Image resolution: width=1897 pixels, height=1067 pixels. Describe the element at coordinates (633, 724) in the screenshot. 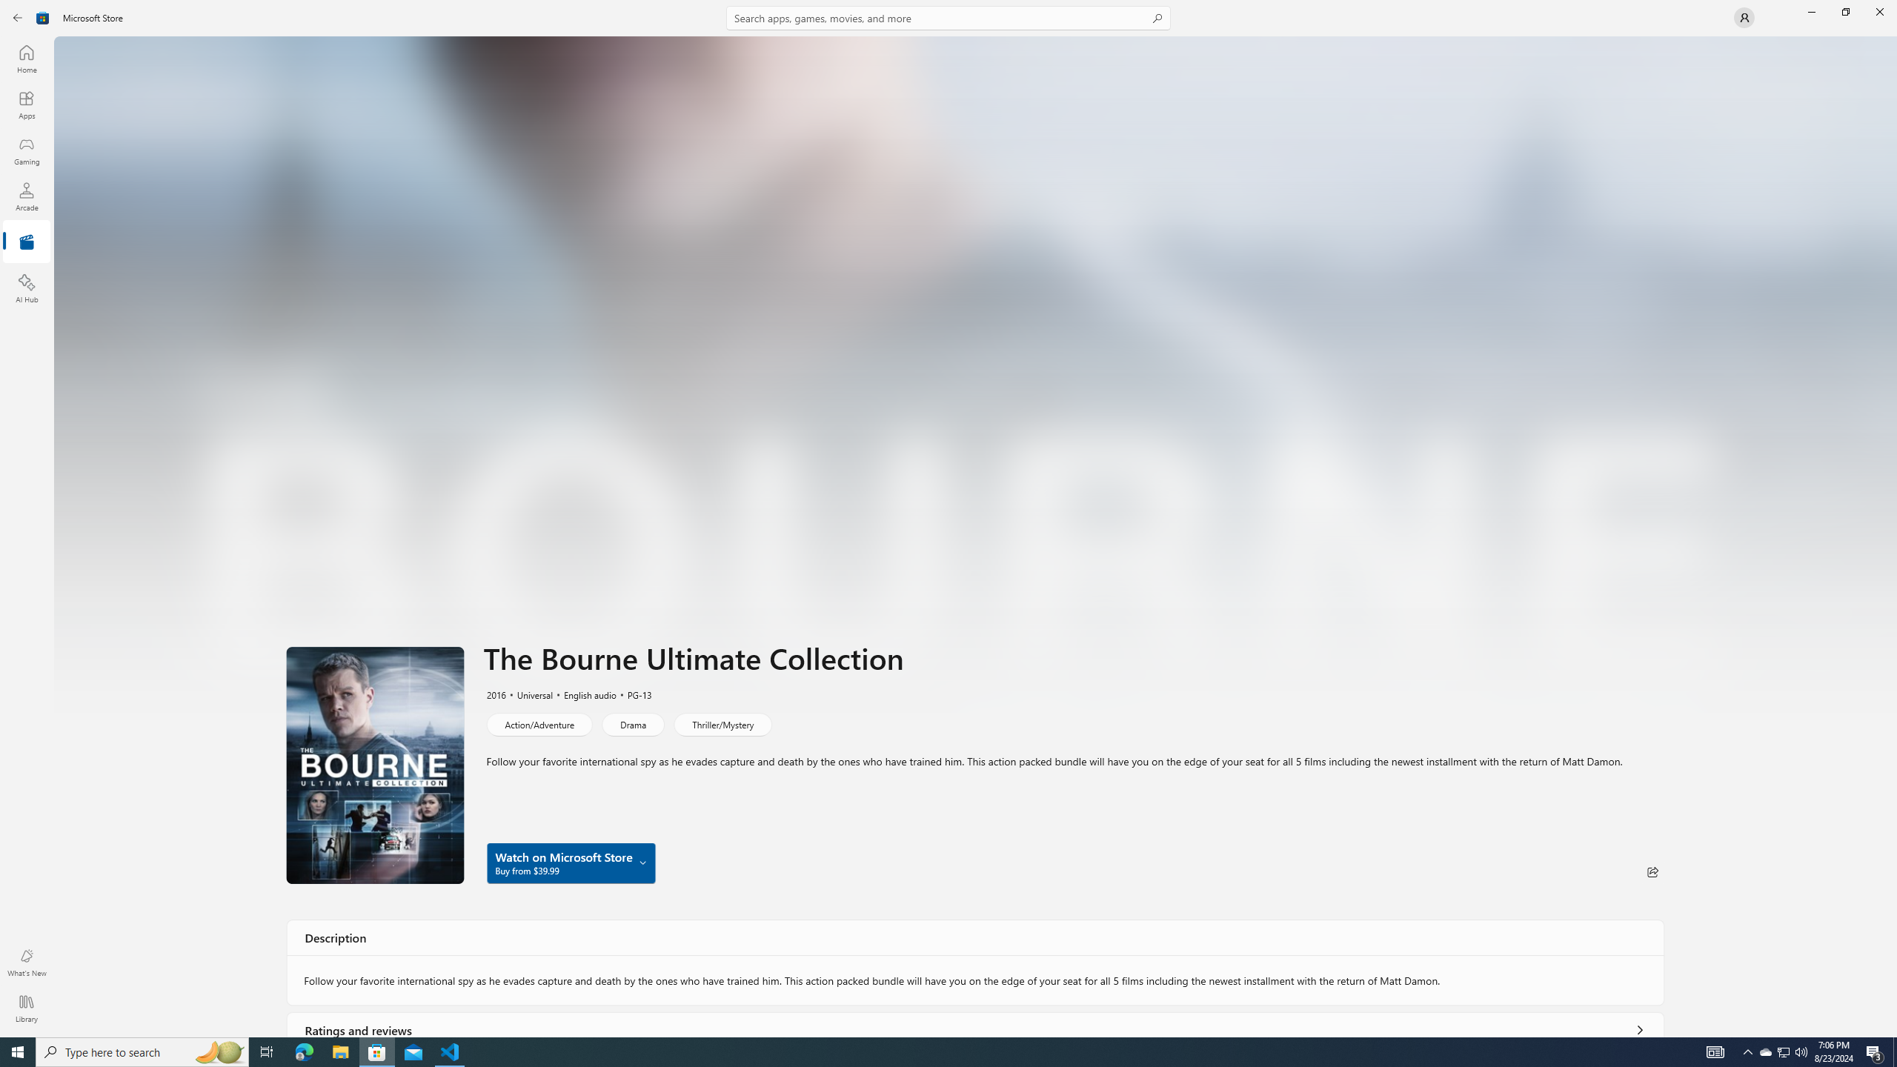

I see `Drama` at that location.